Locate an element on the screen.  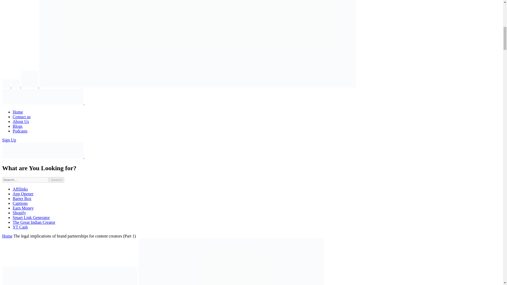
Captions is located at coordinates (20, 203).